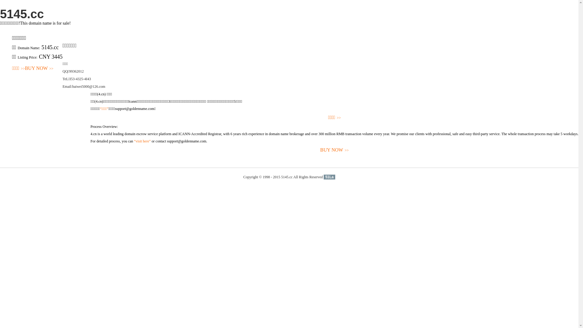 Image resolution: width=583 pixels, height=328 pixels. I want to click on 51La, so click(329, 177).